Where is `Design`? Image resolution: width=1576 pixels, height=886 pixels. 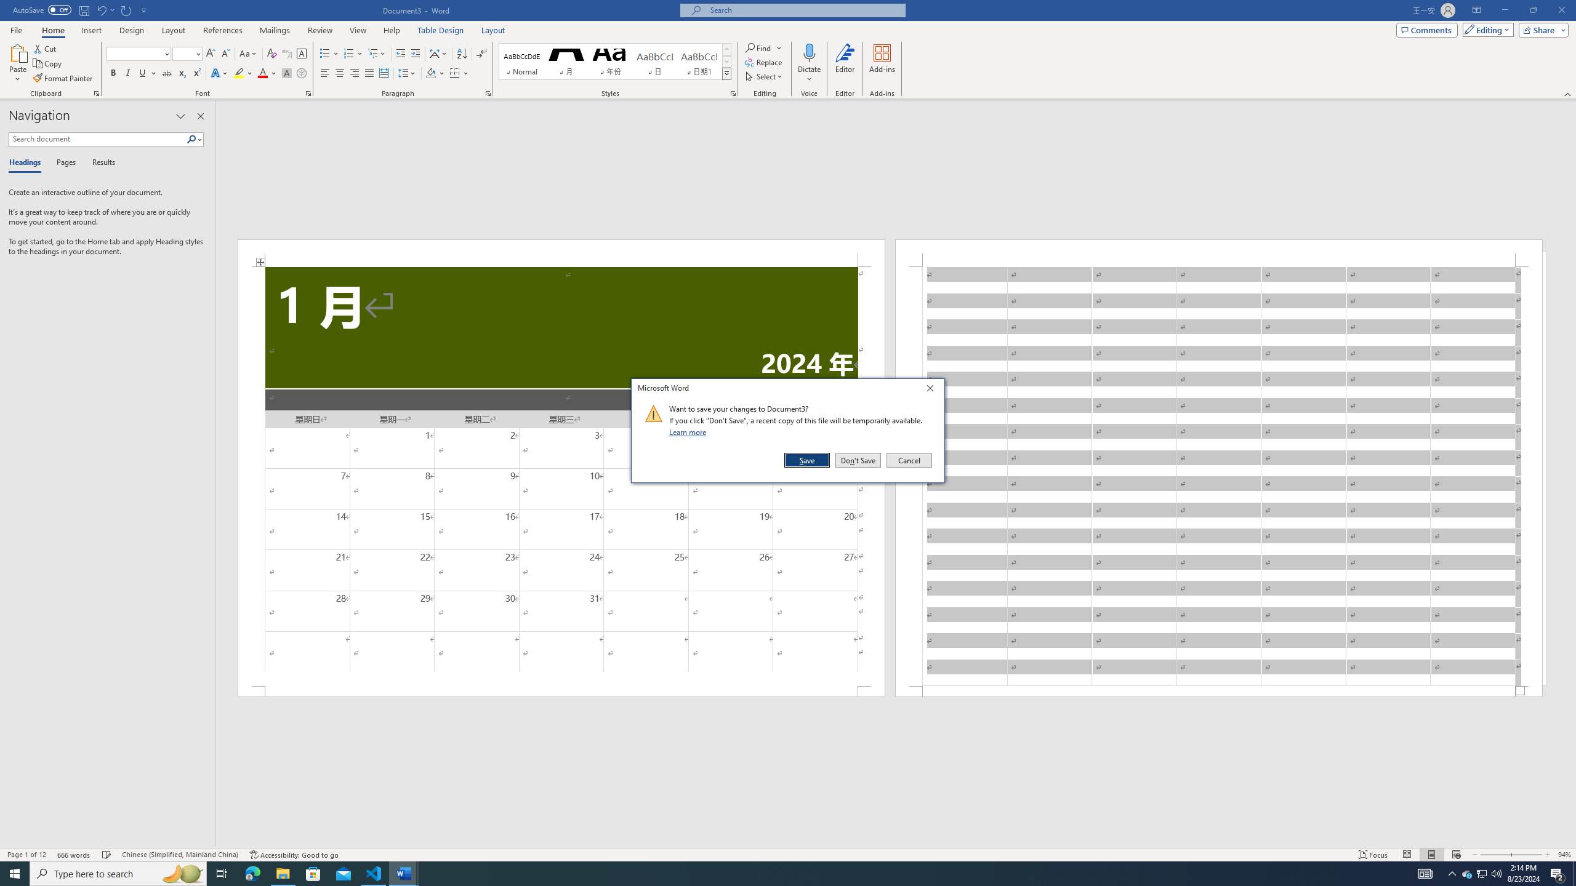 Design is located at coordinates (132, 30).